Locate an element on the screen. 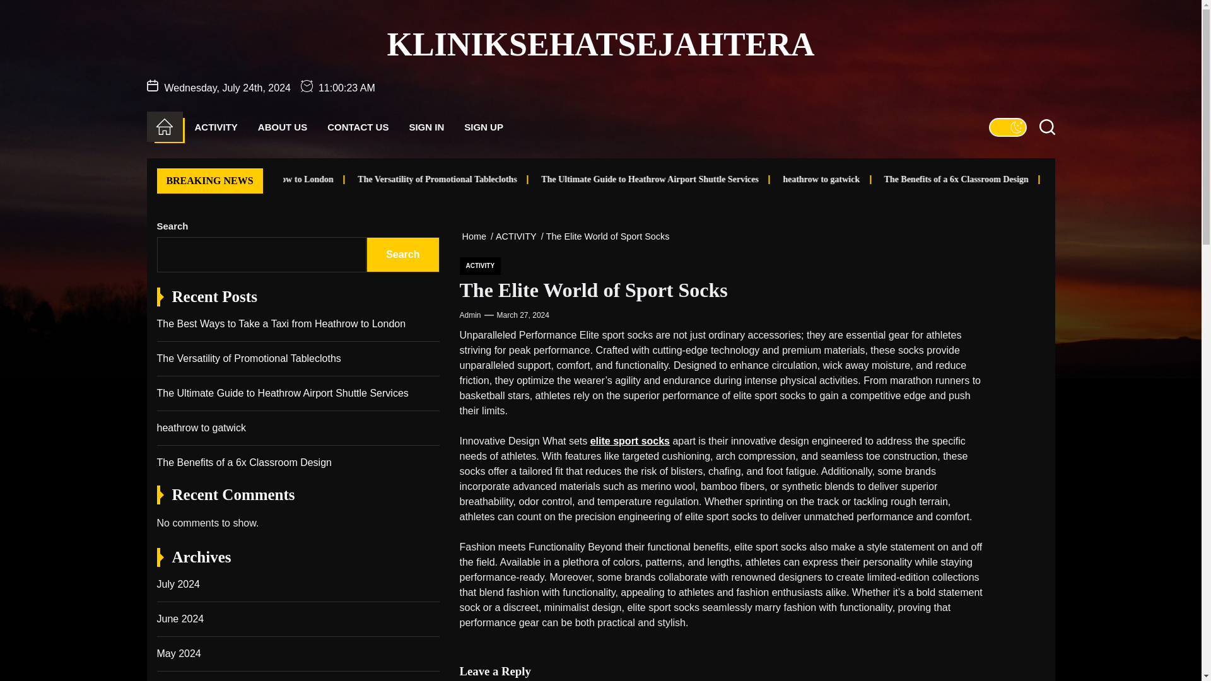 The width and height of the screenshot is (1211, 681). The Ultimate Guide to Heathrow Airport Shuttle Services is located at coordinates (750, 179).